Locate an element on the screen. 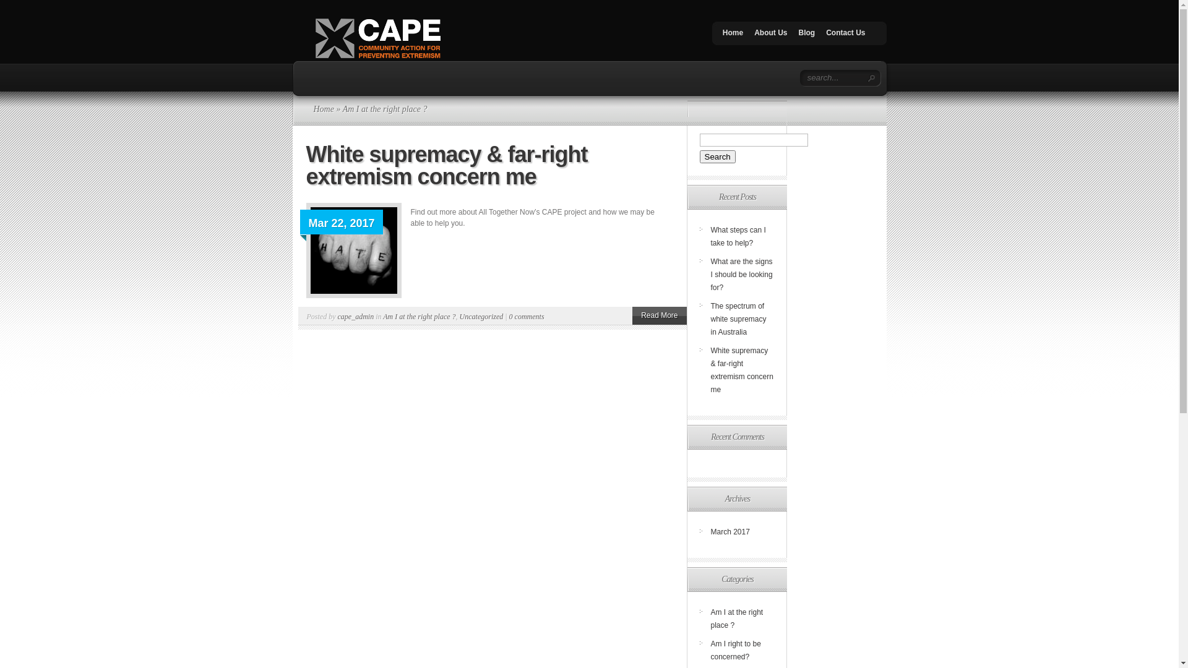  March 2017 is located at coordinates (730, 532).